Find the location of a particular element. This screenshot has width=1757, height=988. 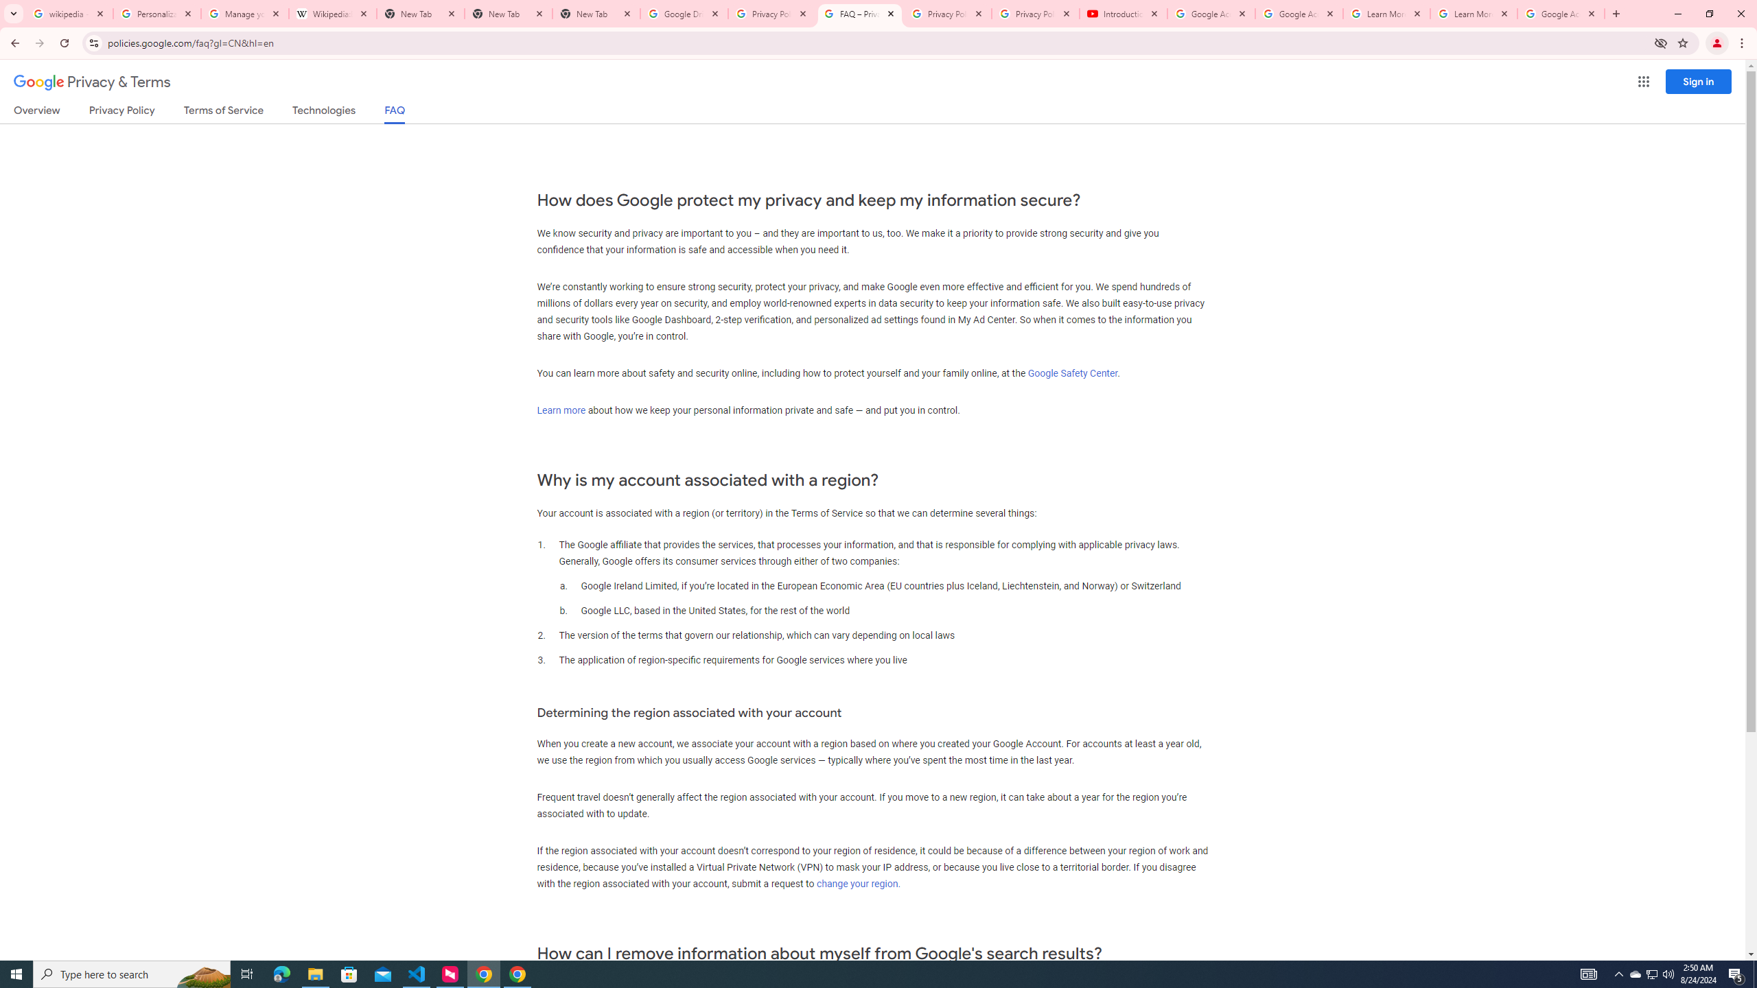

change your region. is located at coordinates (858, 884).